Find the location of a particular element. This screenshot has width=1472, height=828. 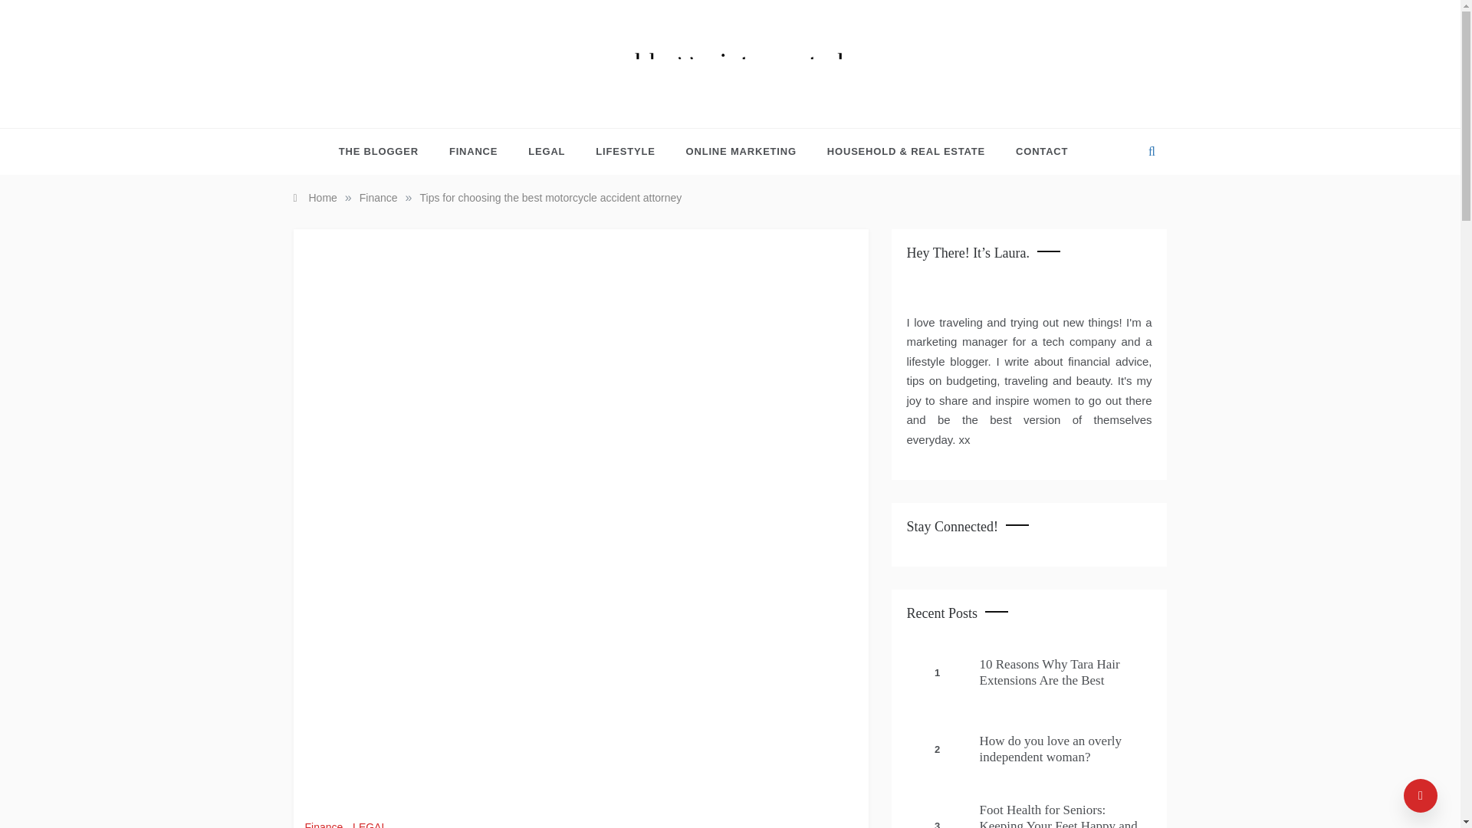

Tips for choosing the best motorcycle accident attorney is located at coordinates (550, 197).